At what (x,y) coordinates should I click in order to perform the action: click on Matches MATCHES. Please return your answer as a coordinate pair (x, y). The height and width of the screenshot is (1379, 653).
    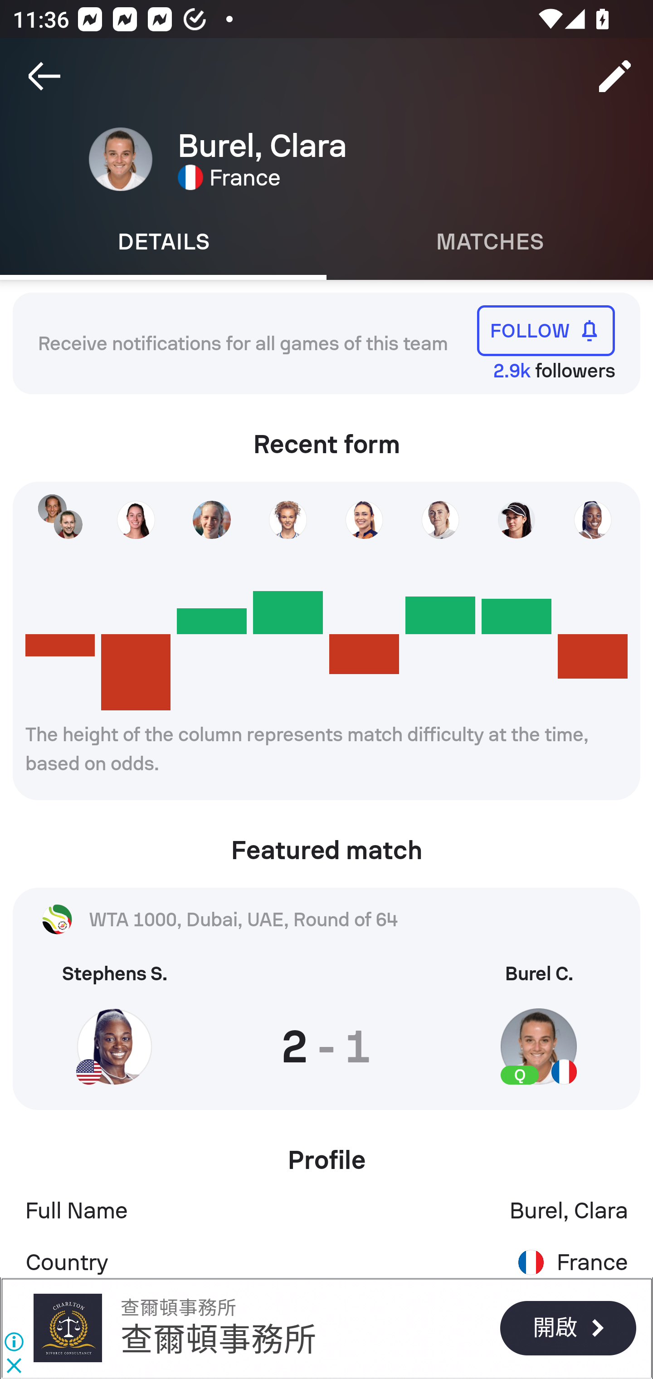
    Looking at the image, I should click on (490, 242).